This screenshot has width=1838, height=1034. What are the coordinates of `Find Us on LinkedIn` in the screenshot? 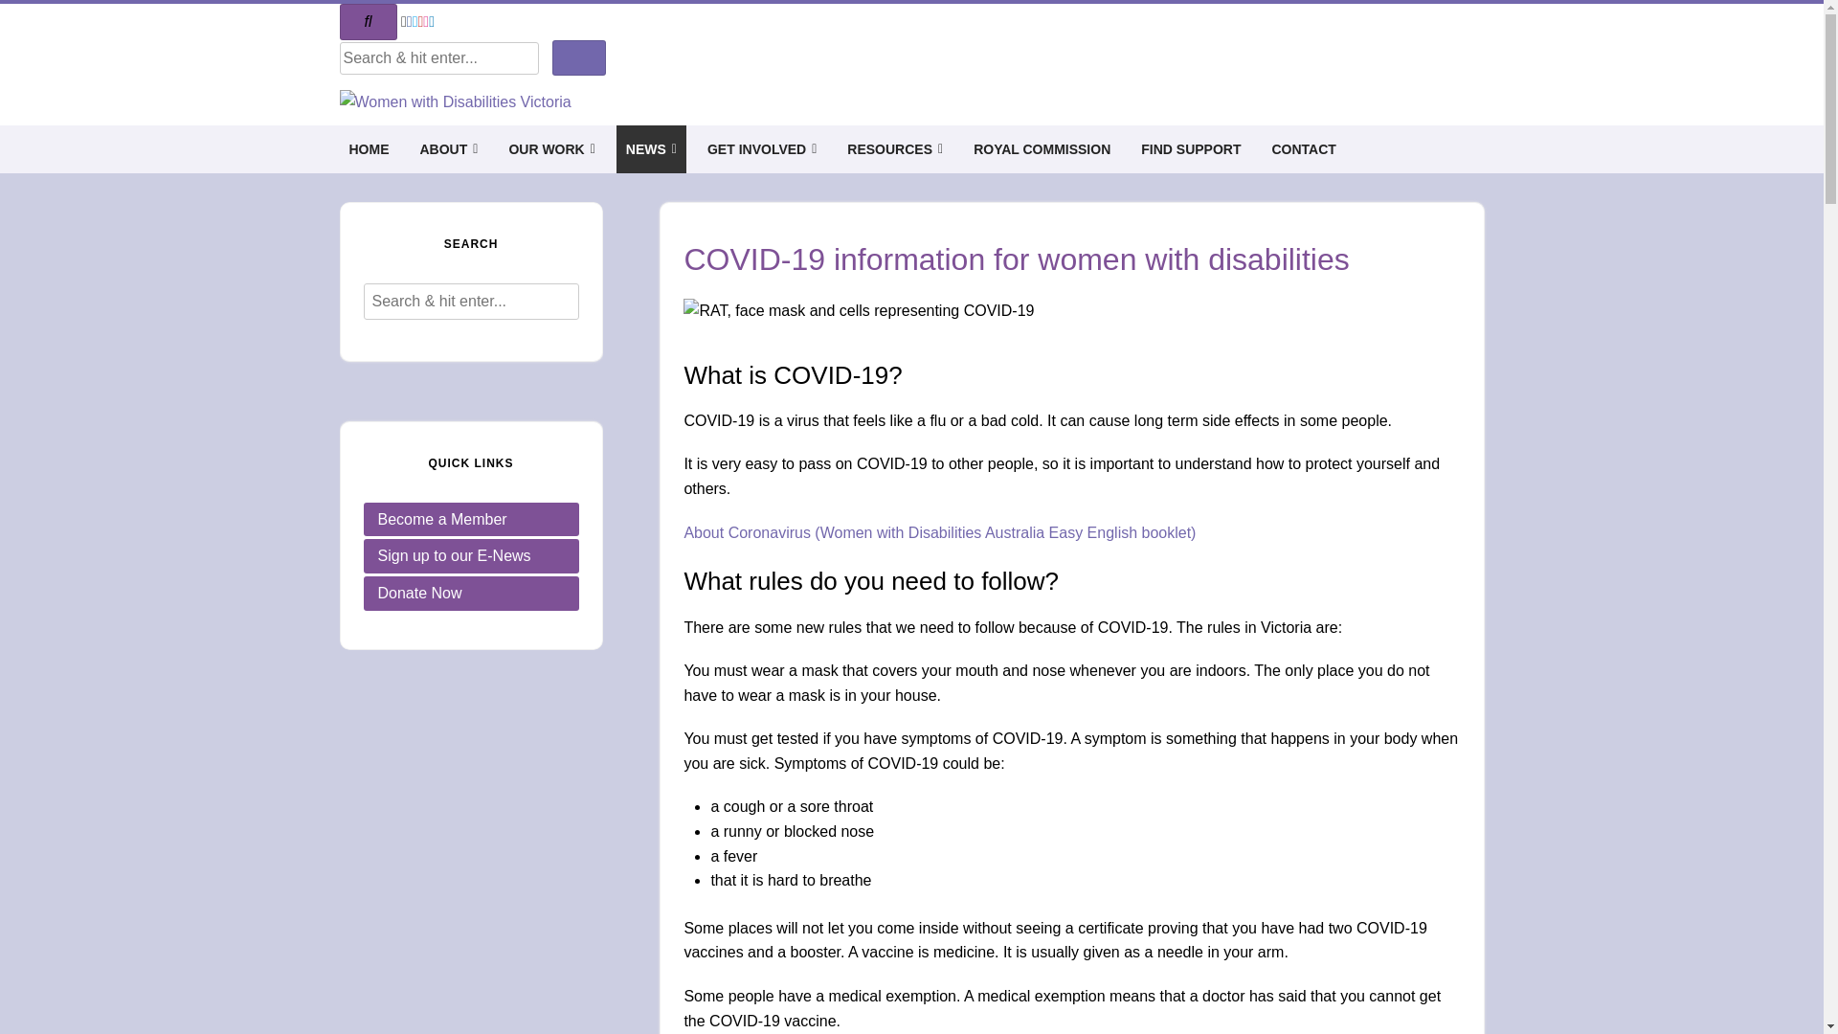 It's located at (432, 21).